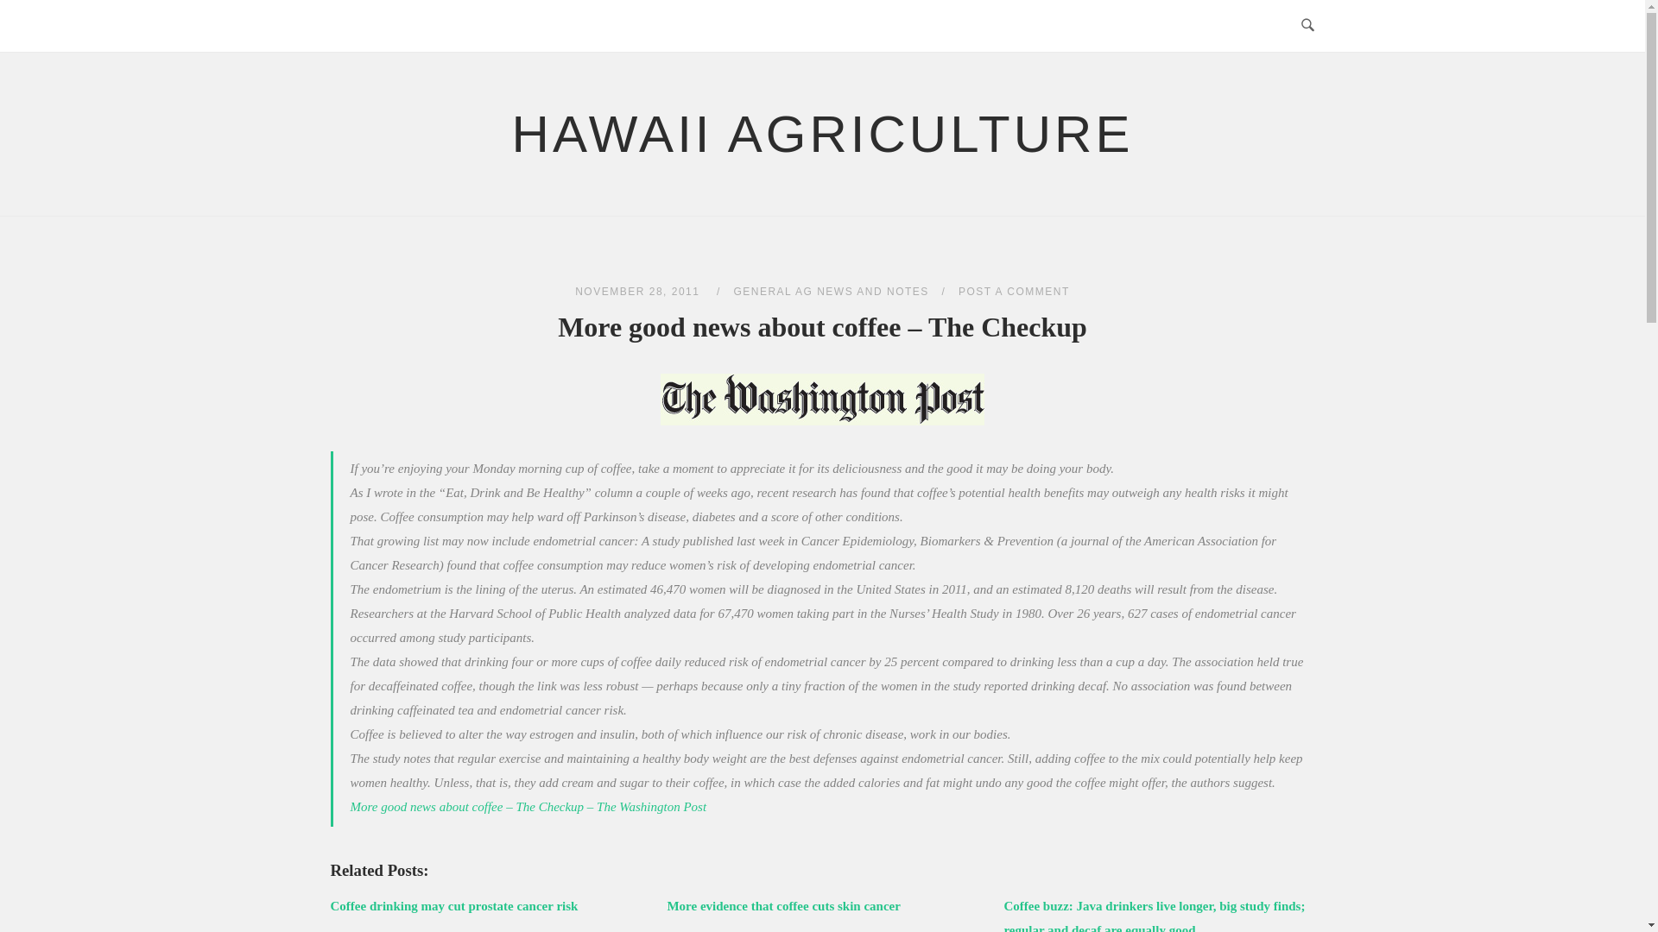 This screenshot has width=1658, height=932. I want to click on More evidence that coffee cuts skin cancer, so click(782, 906).